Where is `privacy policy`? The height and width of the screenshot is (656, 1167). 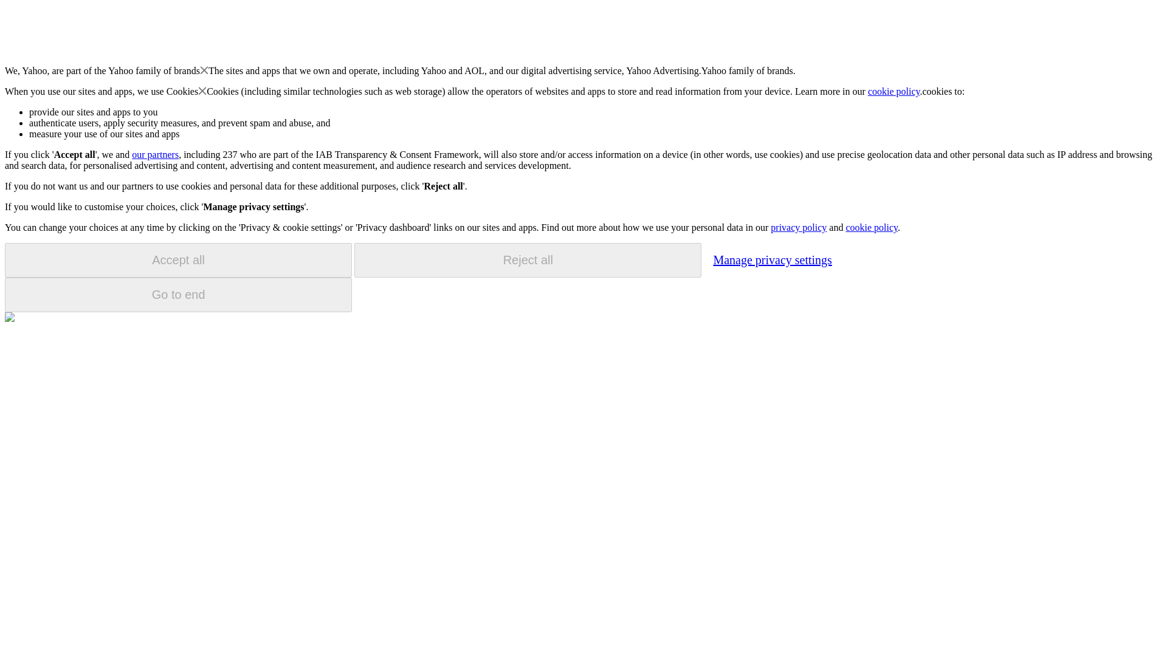 privacy policy is located at coordinates (798, 227).